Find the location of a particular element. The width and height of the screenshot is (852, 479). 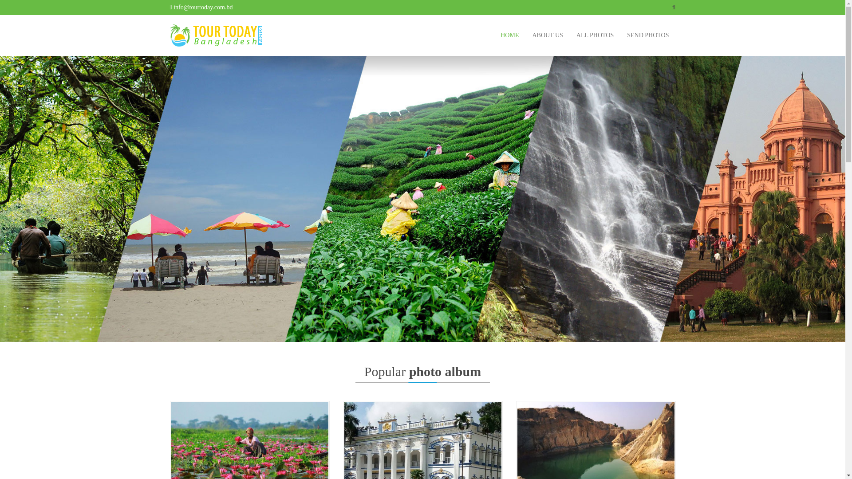

HOME is located at coordinates (509, 35).